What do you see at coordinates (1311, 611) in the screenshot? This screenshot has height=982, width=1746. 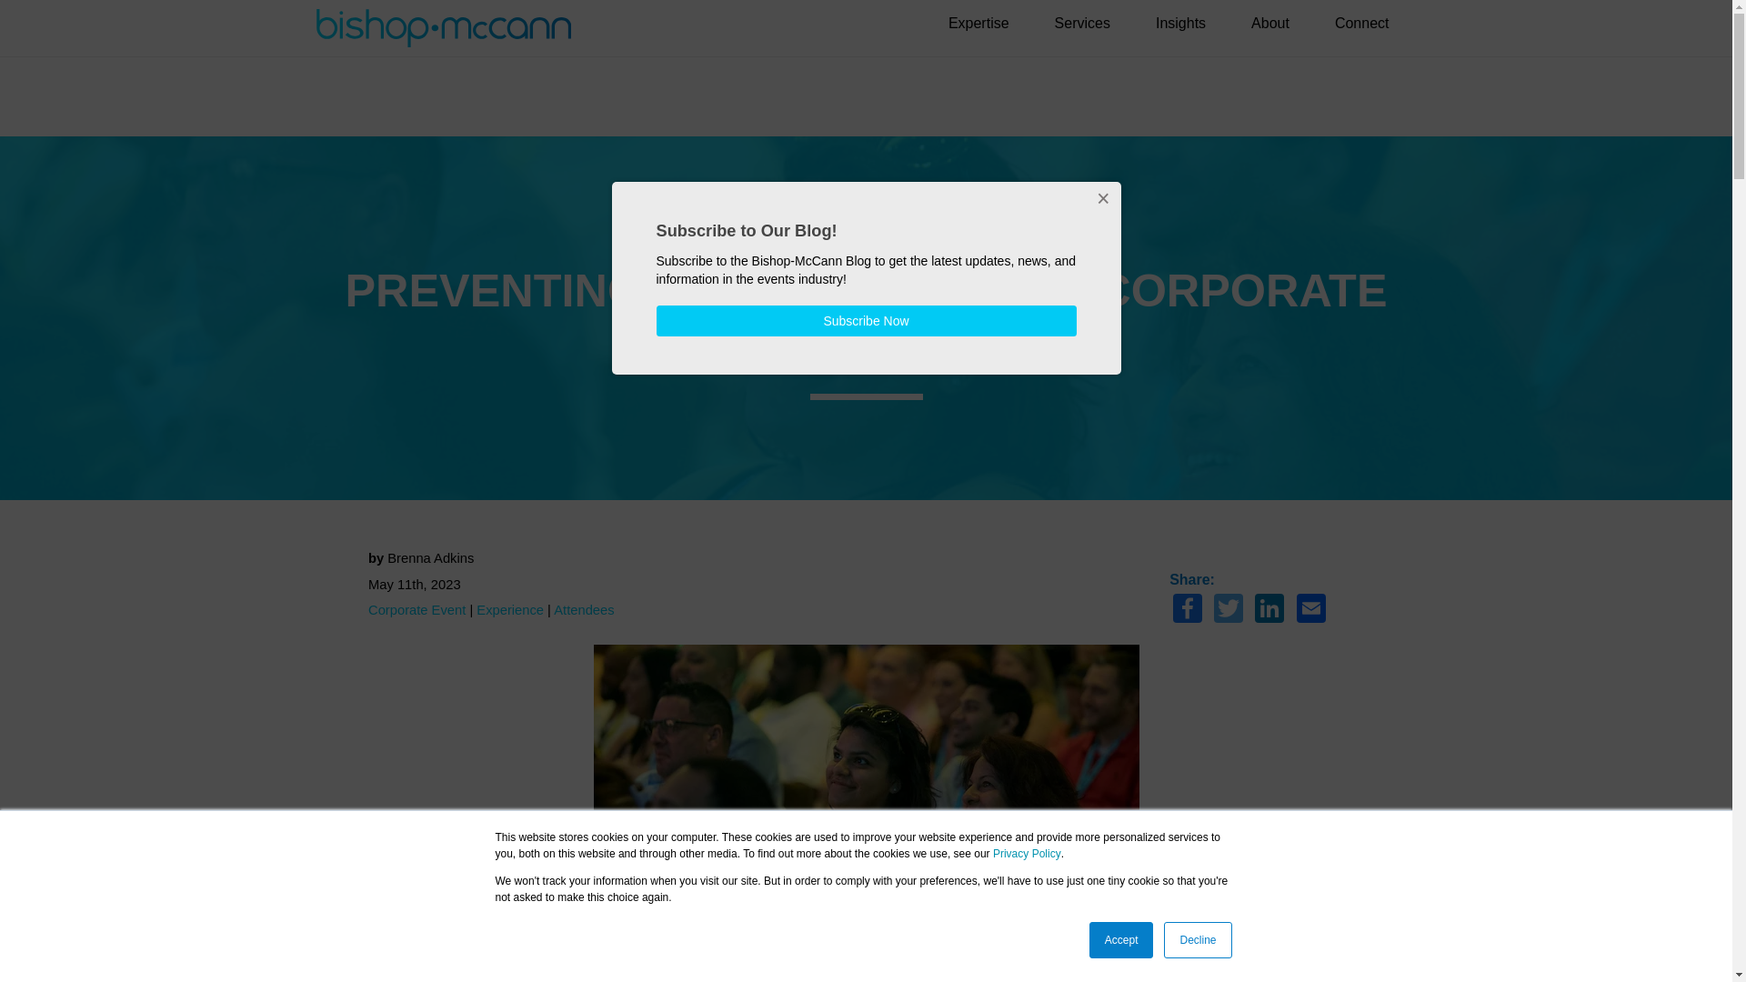 I see `Email` at bounding box center [1311, 611].